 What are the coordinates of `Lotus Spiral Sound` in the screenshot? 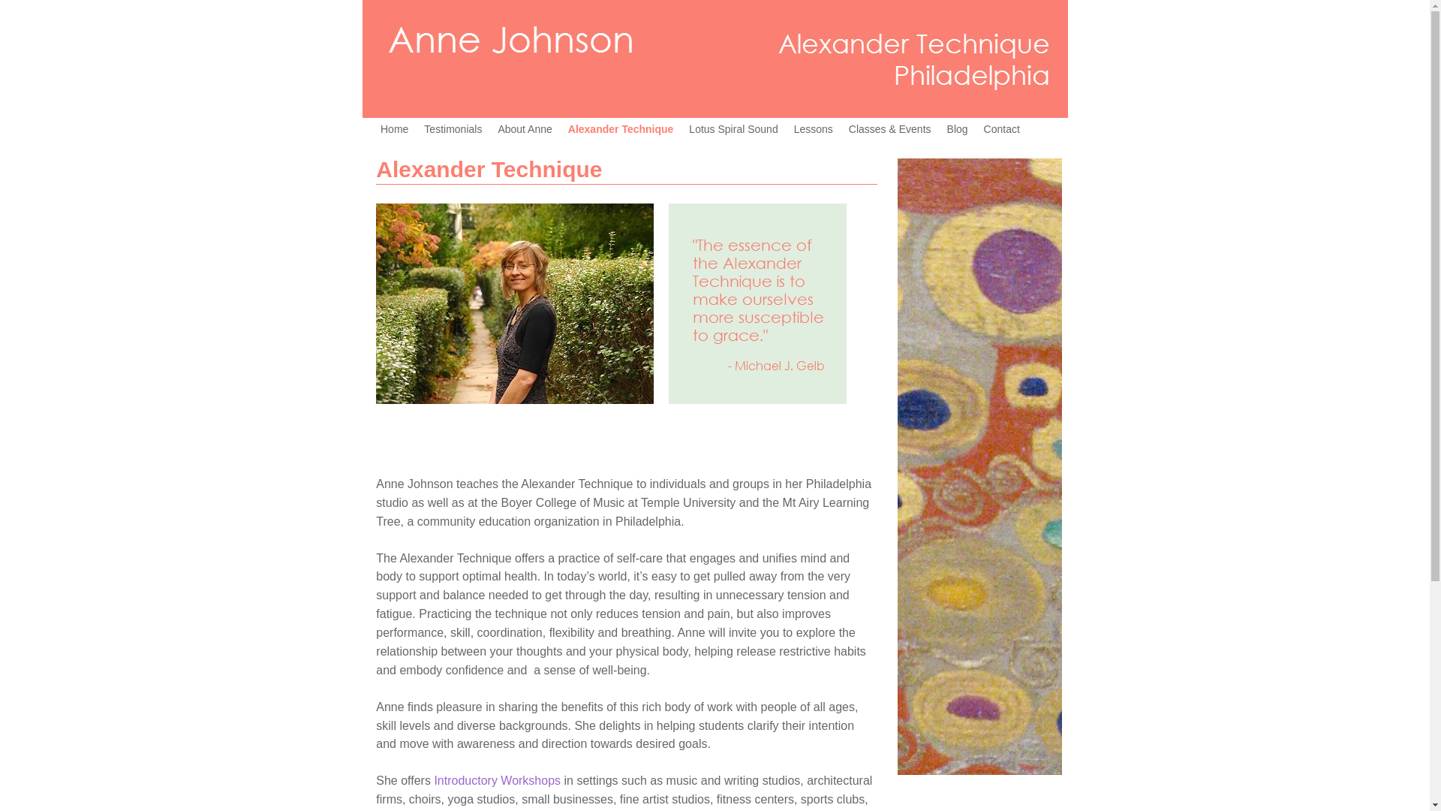 It's located at (733, 129).